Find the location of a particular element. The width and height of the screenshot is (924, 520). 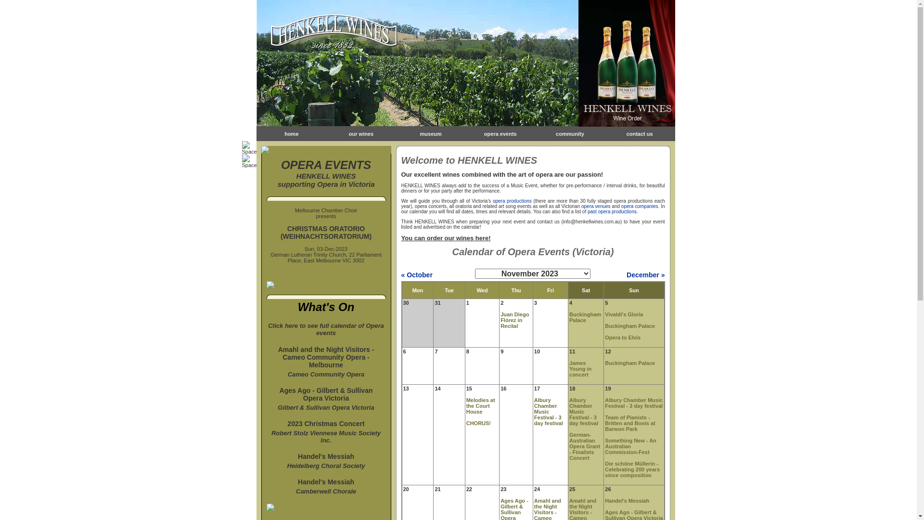

Ages Ago - Gilbert & Sullivan Opera Victoria is located at coordinates (326, 394).